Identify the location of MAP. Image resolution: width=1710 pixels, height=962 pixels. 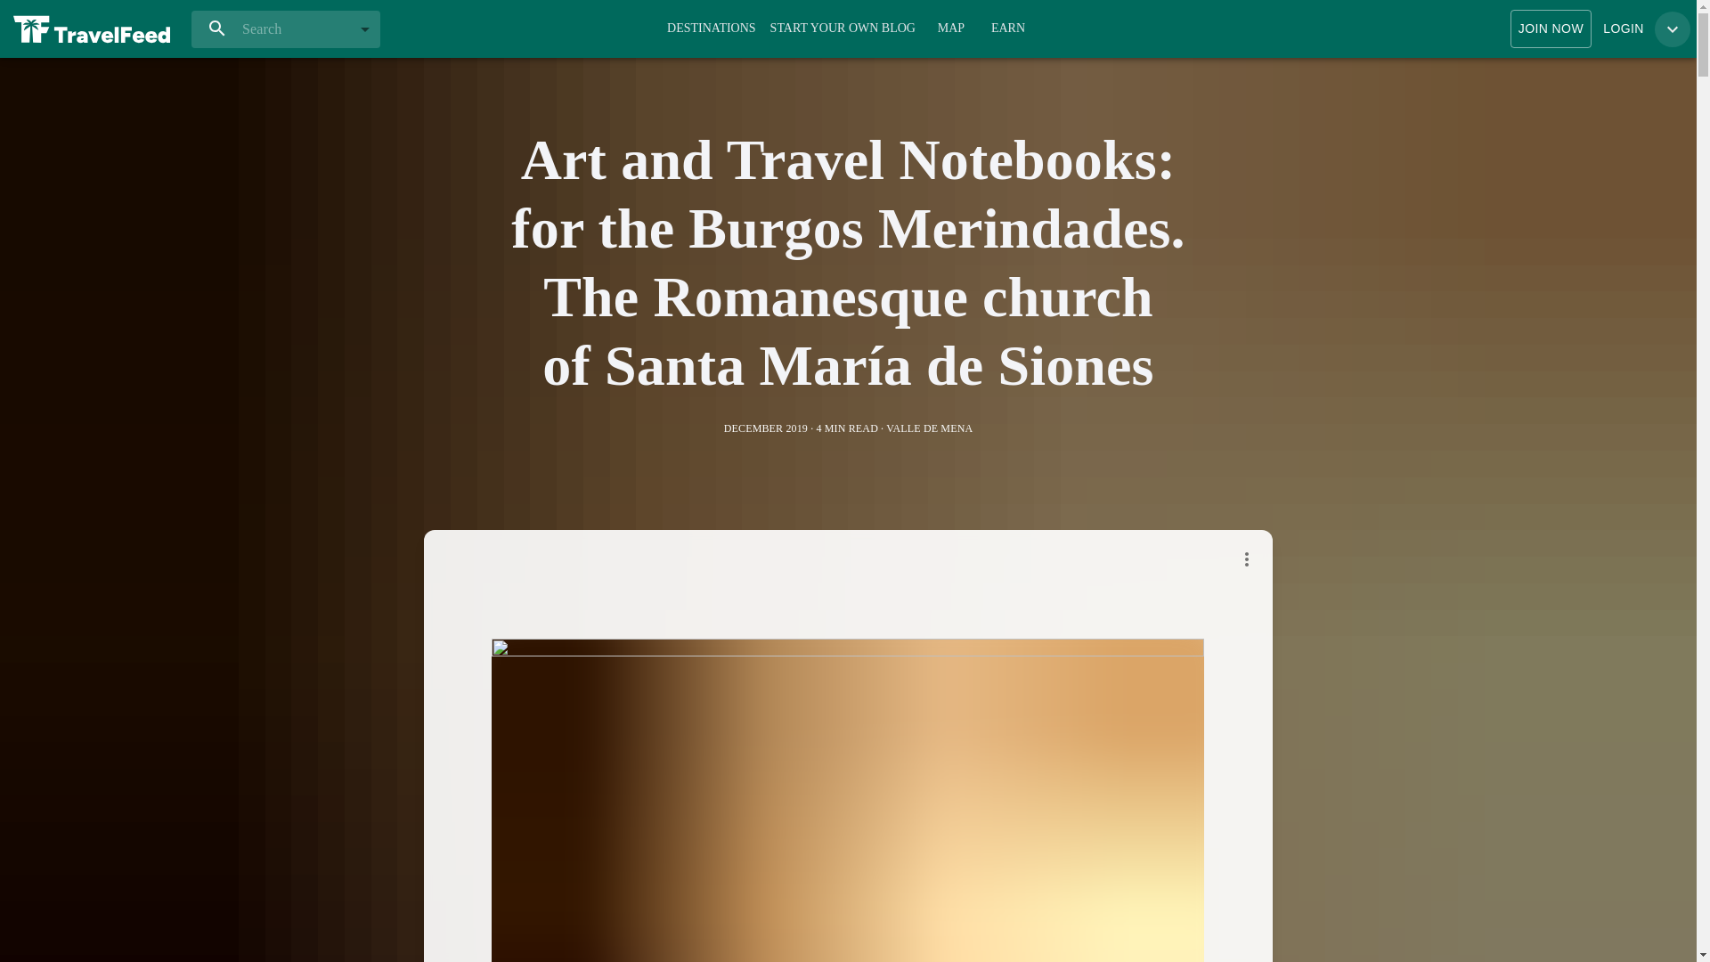
(951, 27).